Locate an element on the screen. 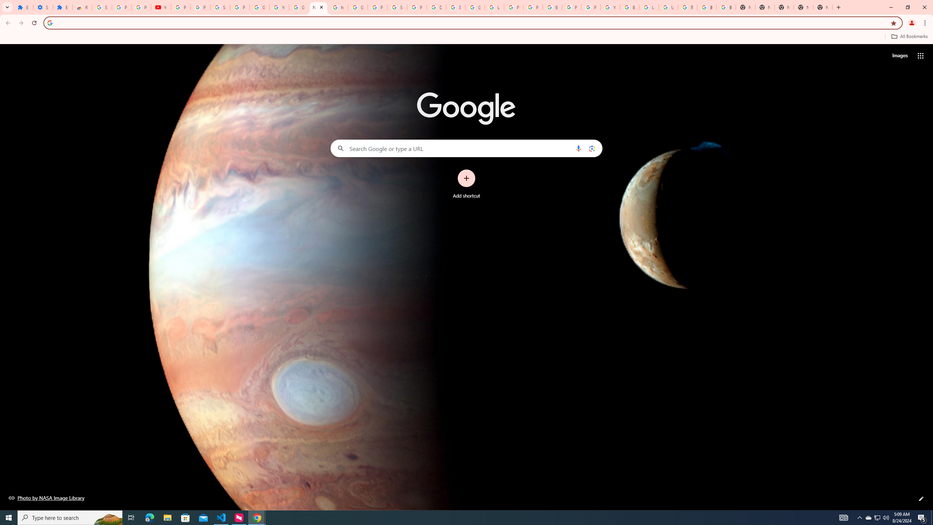  Sign in - Google Accounts is located at coordinates (456, 7).